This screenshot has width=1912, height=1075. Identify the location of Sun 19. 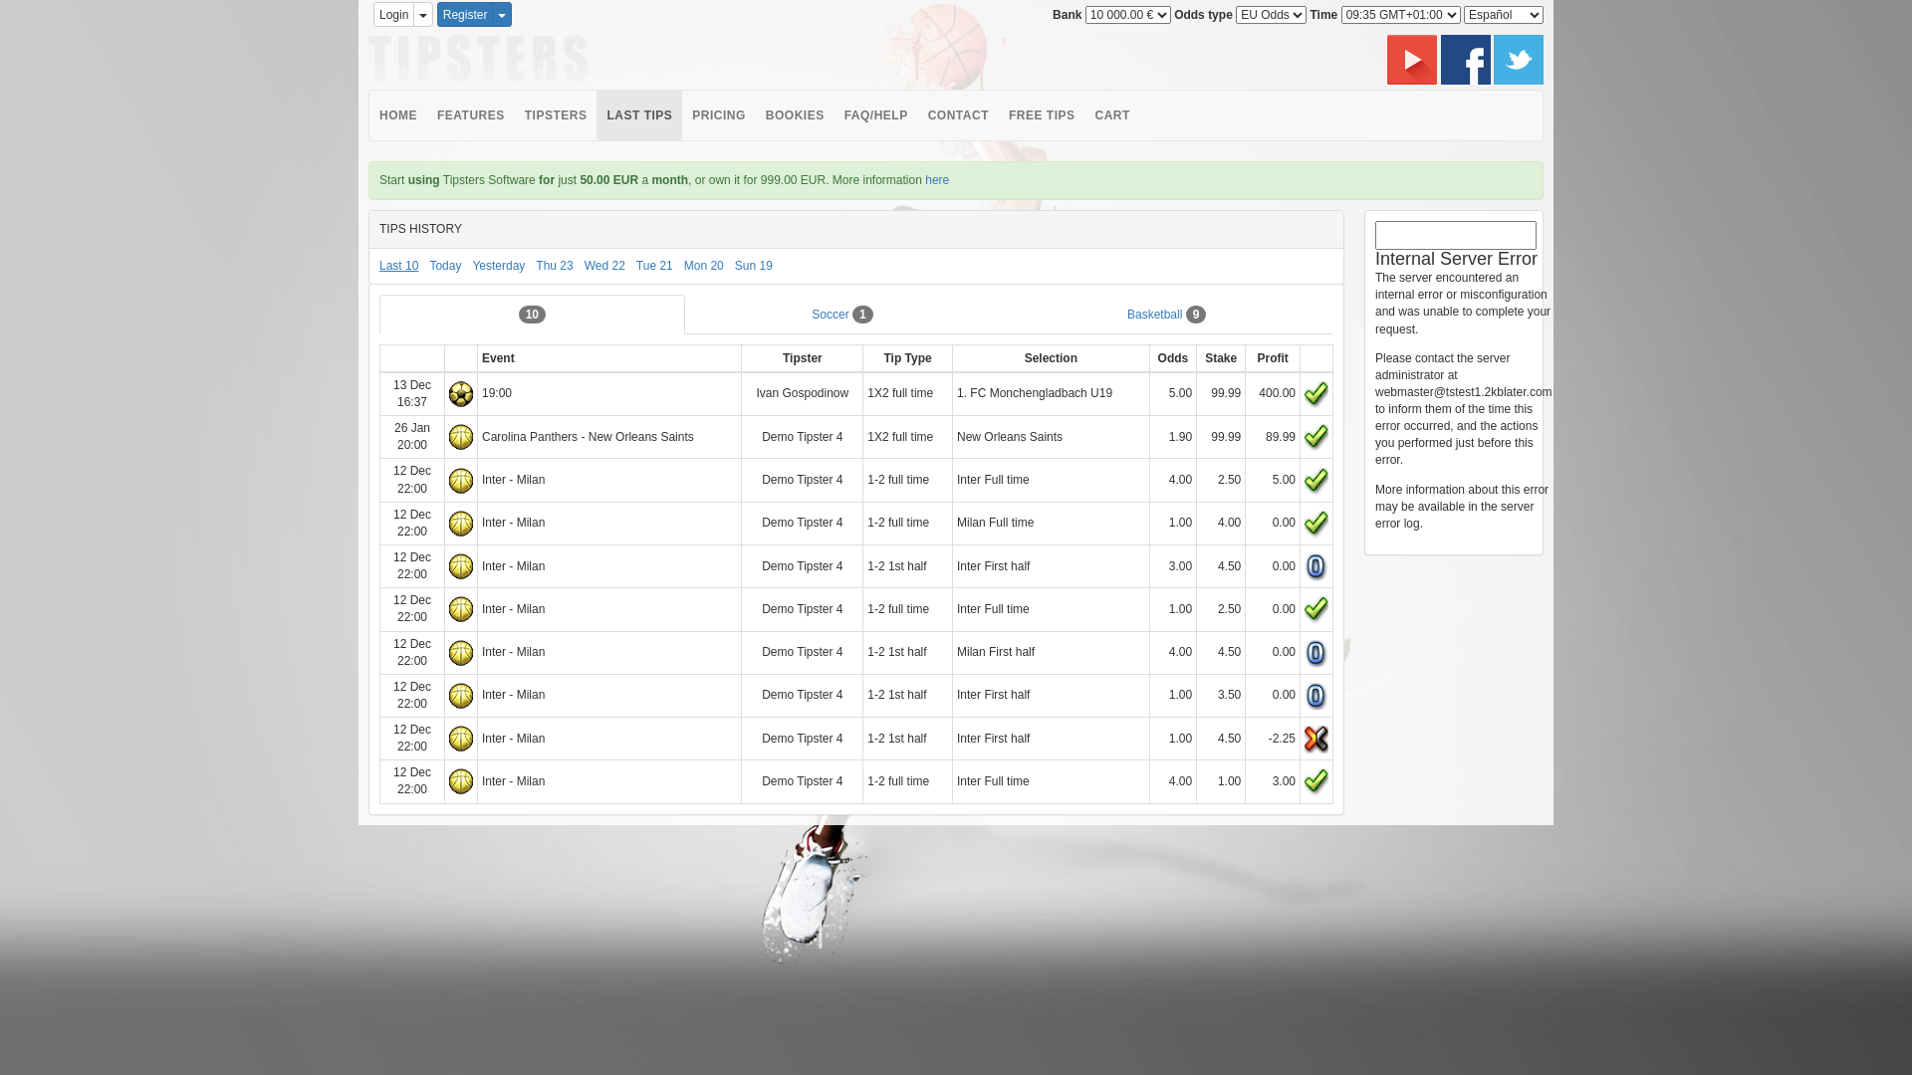
(754, 266).